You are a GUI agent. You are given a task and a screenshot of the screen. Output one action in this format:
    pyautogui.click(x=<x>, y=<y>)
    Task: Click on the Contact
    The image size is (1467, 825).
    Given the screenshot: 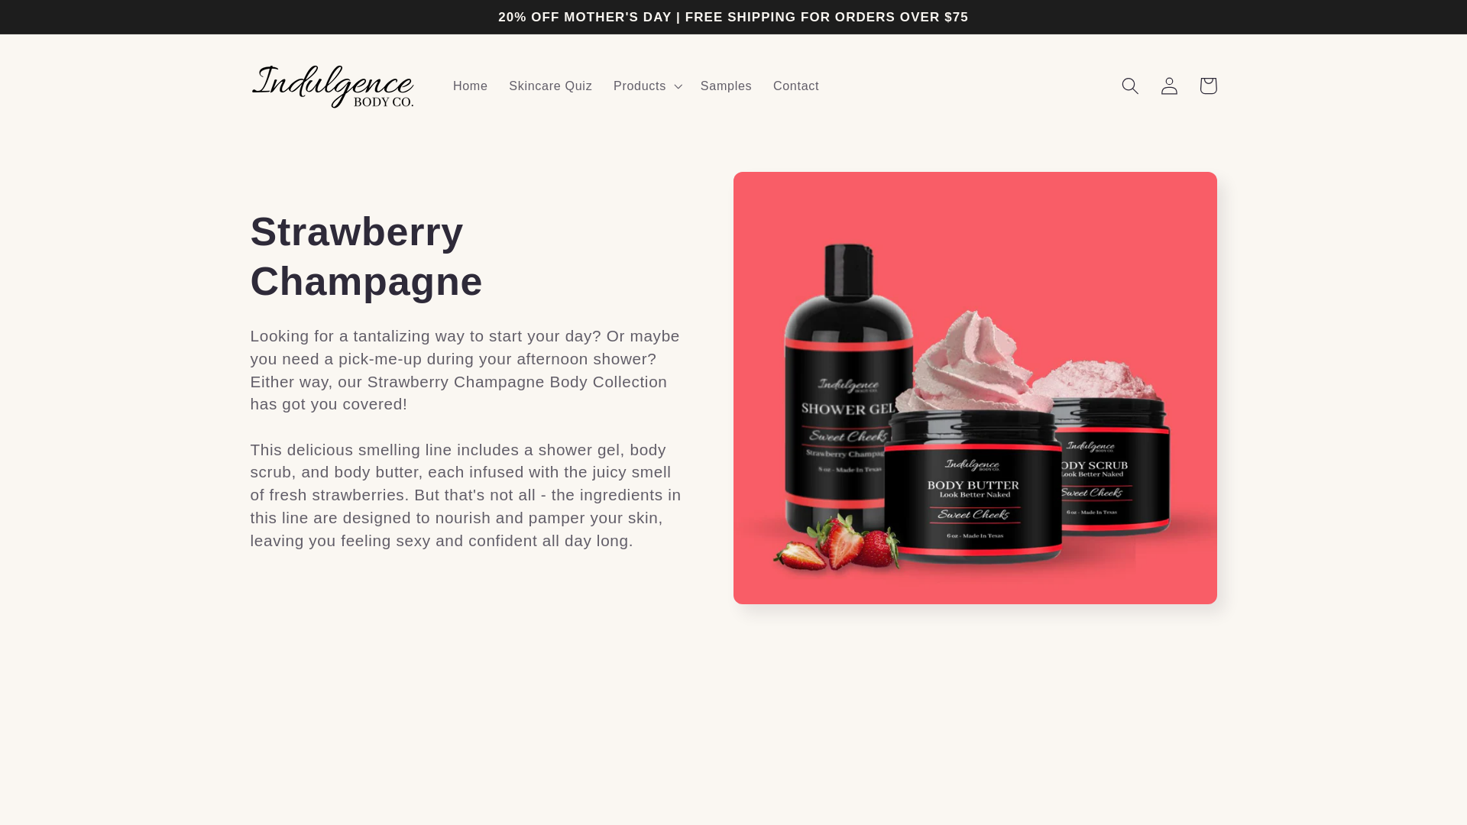 What is the action you would take?
    pyautogui.click(x=796, y=86)
    